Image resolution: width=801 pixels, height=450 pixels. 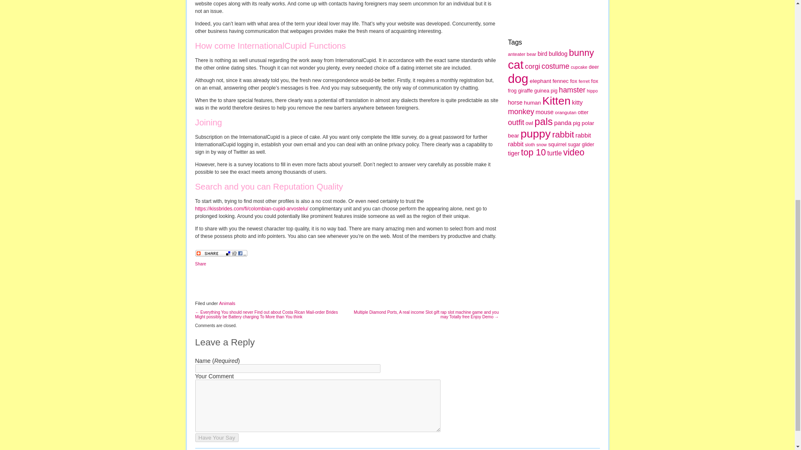 I want to click on costume, so click(x=555, y=66).